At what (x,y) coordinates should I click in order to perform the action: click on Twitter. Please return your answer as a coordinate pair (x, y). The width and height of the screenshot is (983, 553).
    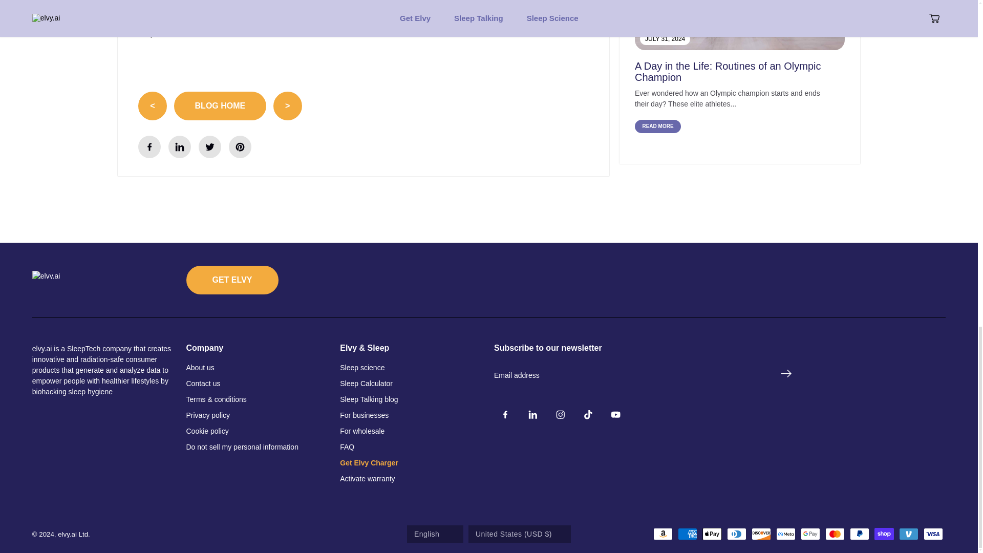
    Looking at the image, I should click on (210, 146).